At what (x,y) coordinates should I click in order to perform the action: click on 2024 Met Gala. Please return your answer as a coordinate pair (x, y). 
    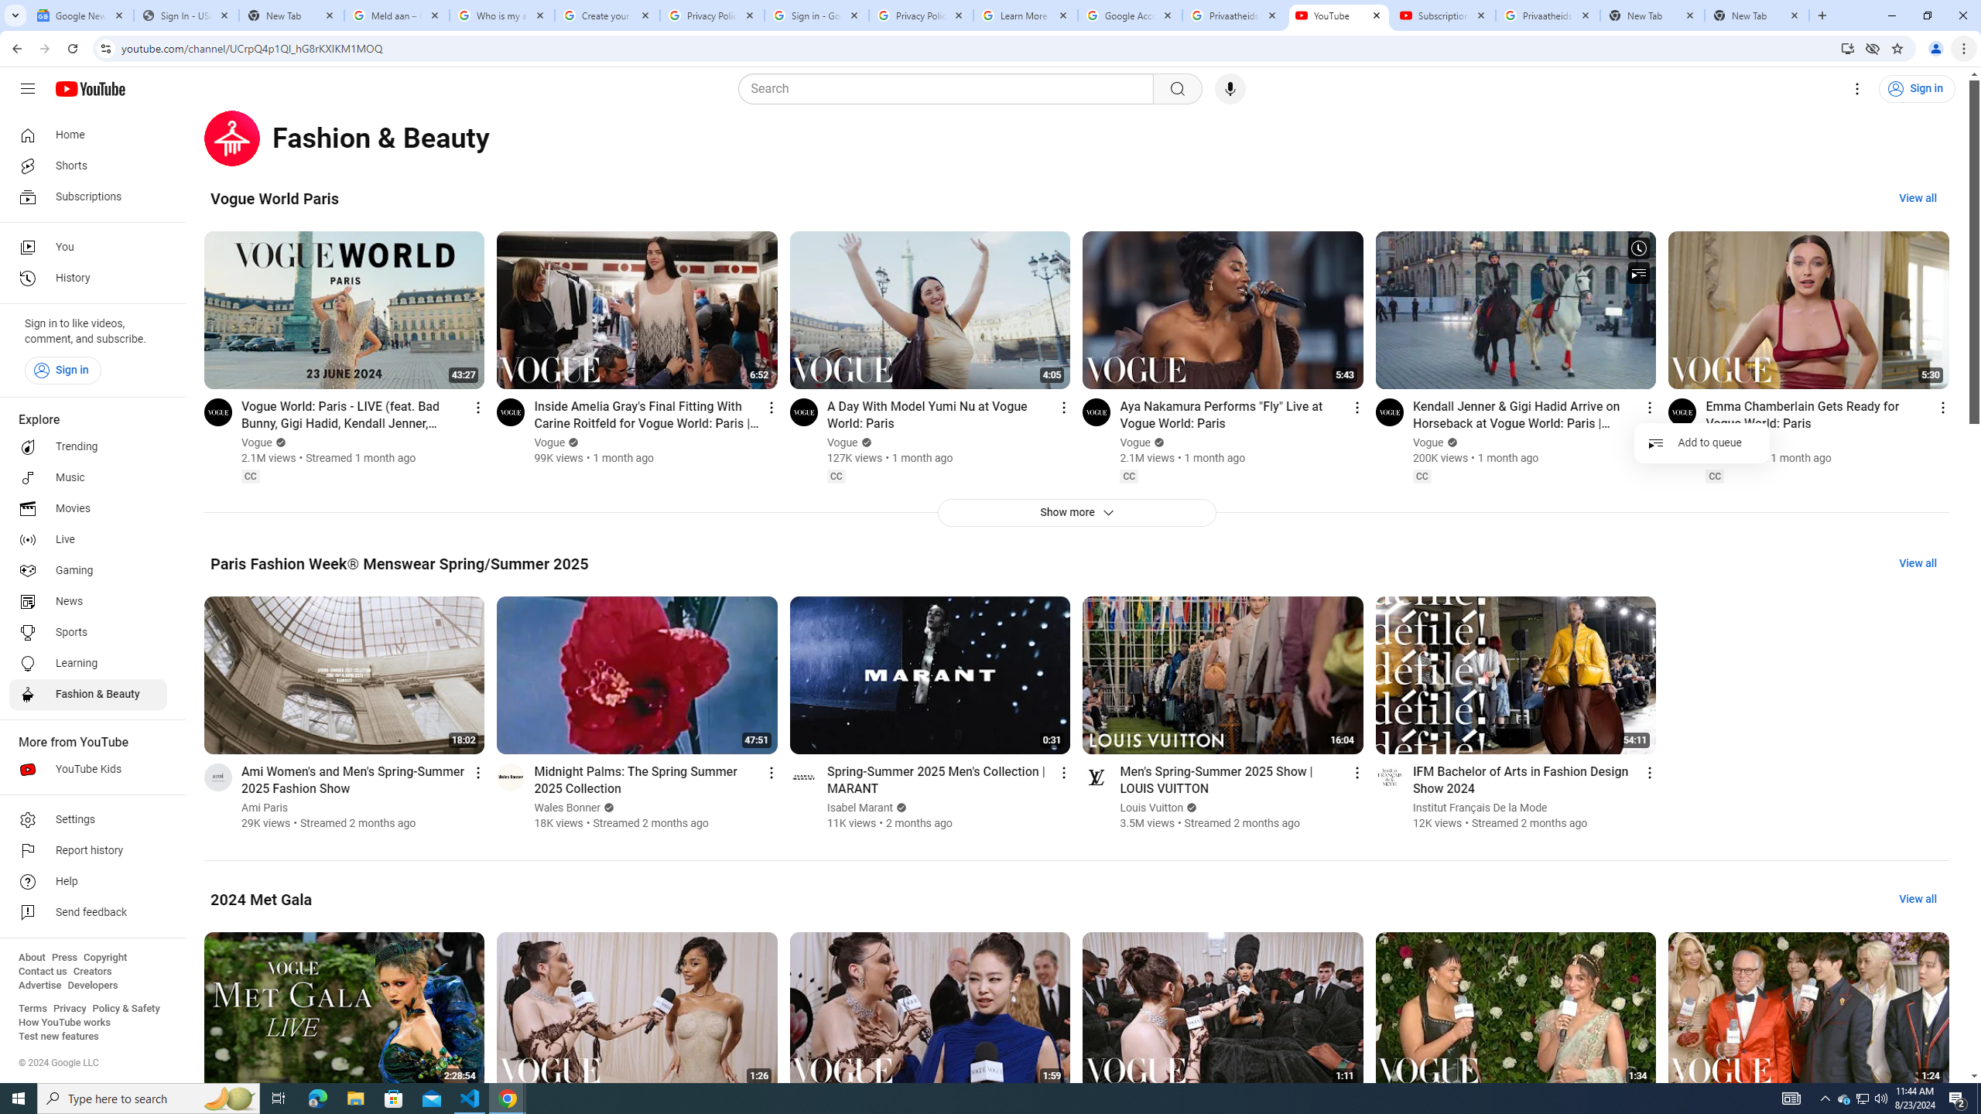
    Looking at the image, I should click on (262, 899).